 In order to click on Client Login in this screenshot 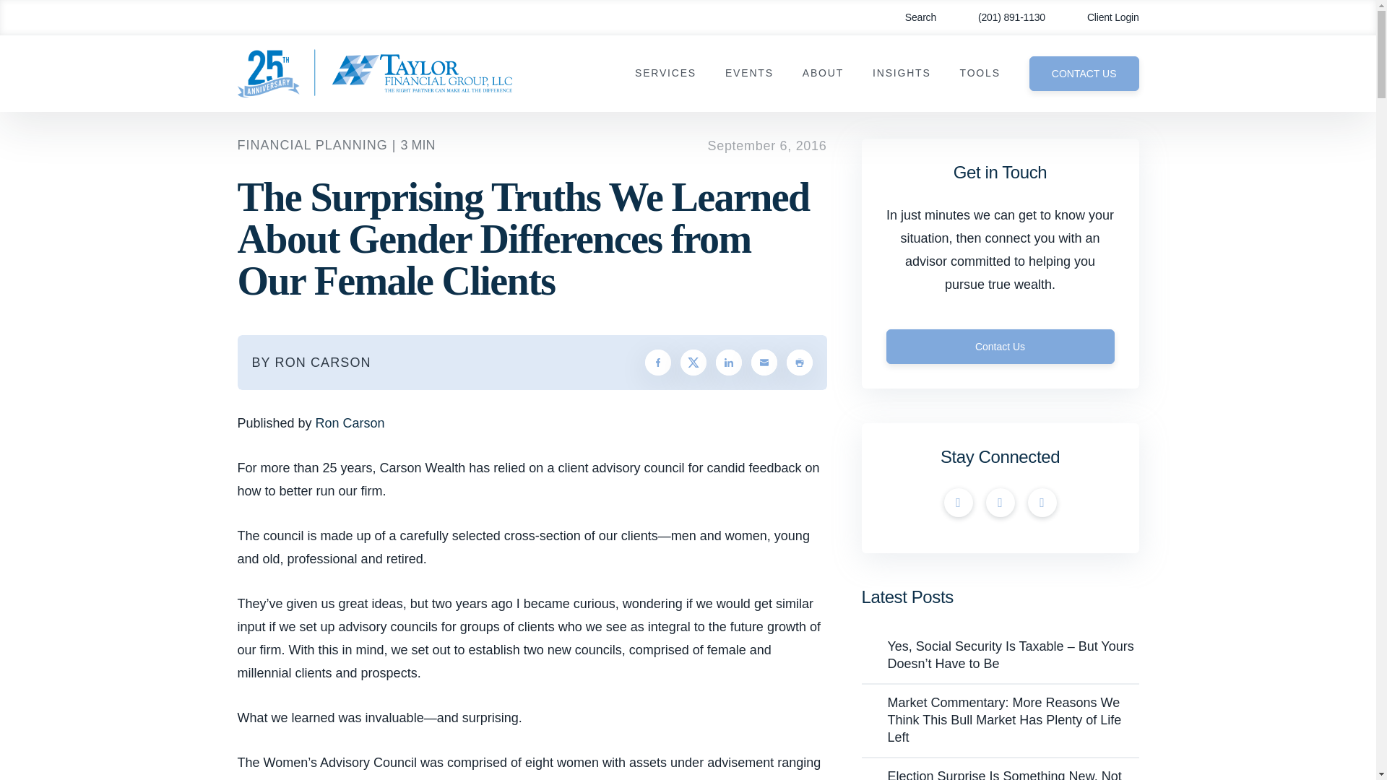, I will do `click(1102, 17)`.